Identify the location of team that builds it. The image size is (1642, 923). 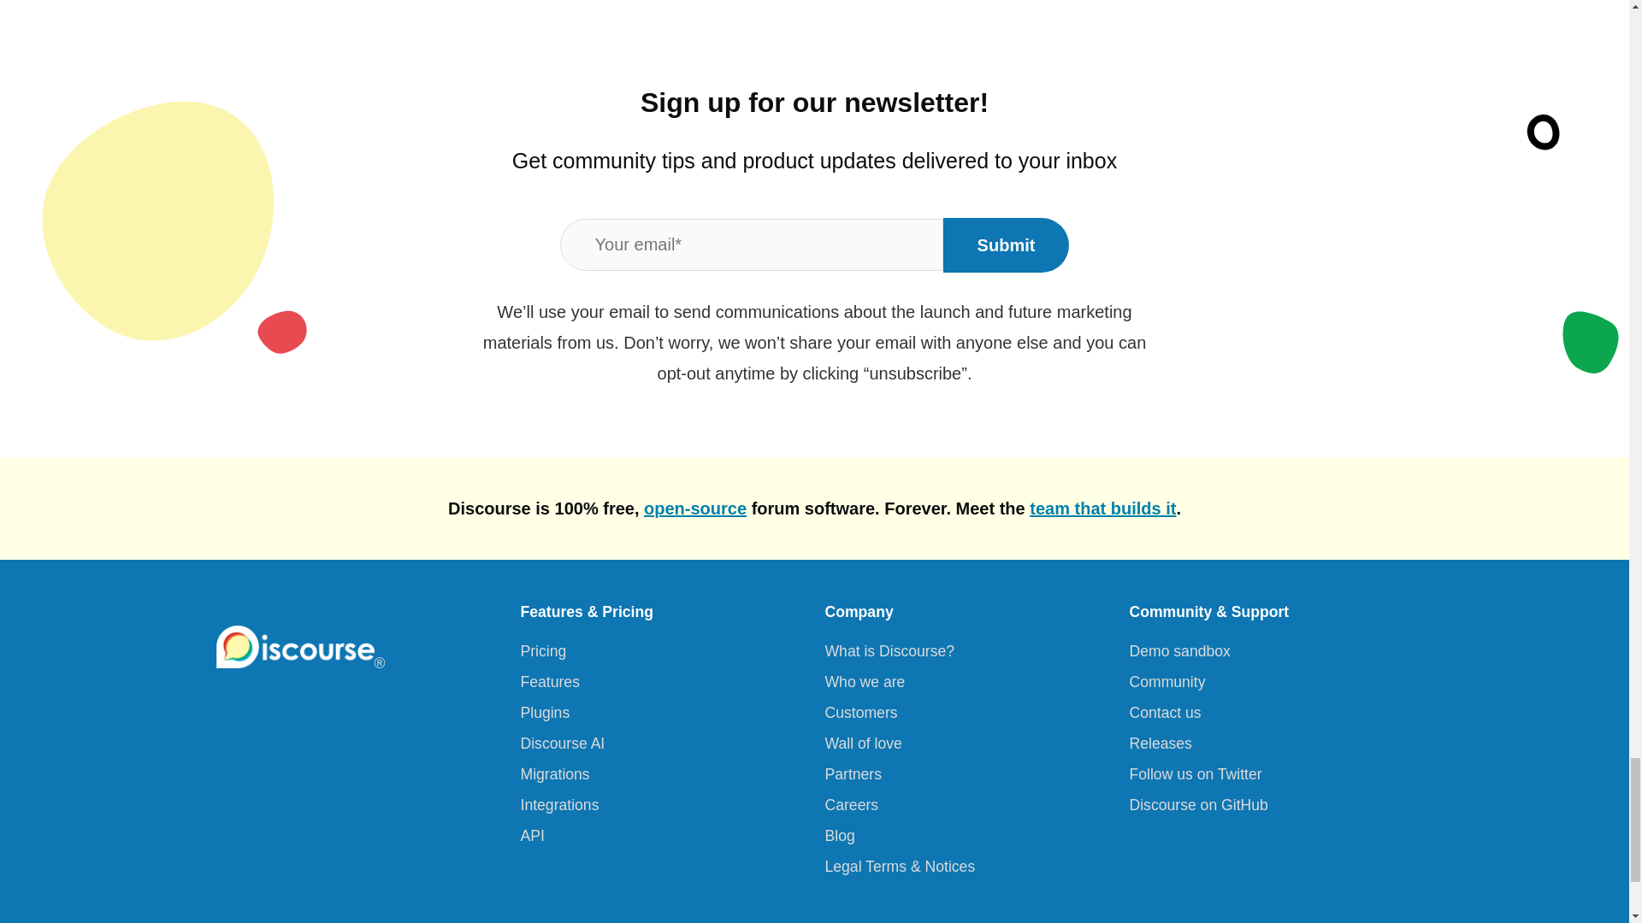
(1102, 508).